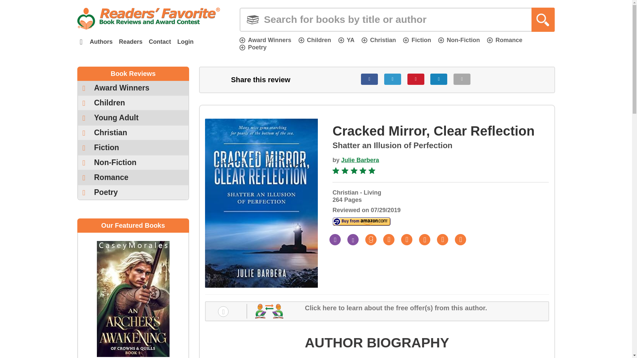  I want to click on Authors, so click(101, 42).